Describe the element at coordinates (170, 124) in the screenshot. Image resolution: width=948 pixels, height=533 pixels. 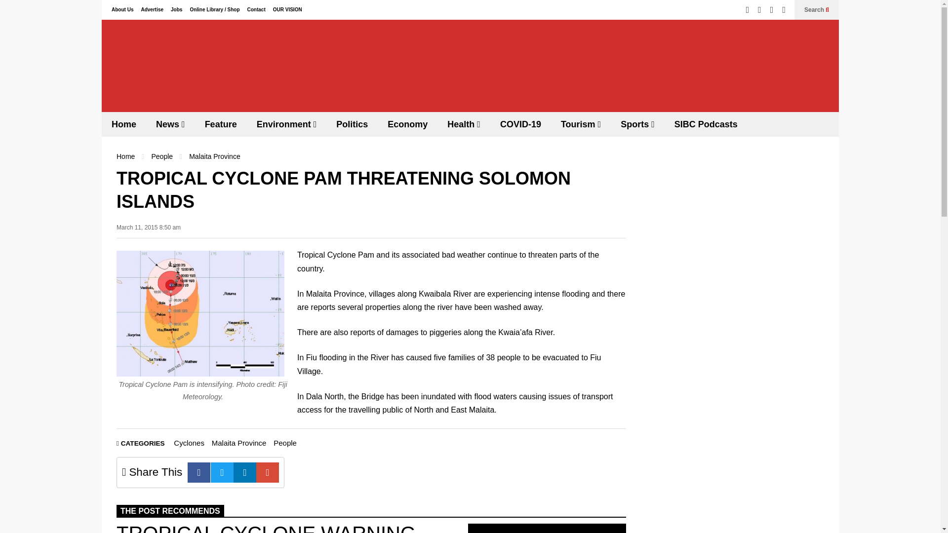
I see `News` at that location.